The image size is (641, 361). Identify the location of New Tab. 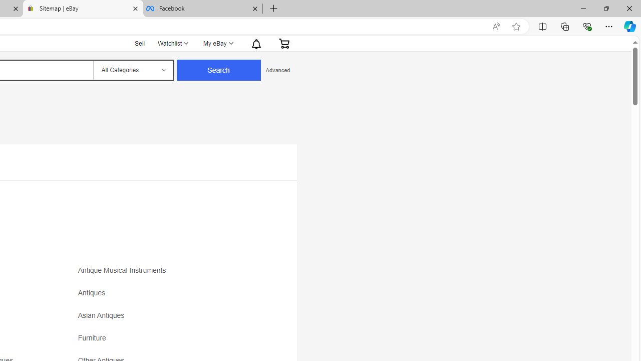
(273, 9).